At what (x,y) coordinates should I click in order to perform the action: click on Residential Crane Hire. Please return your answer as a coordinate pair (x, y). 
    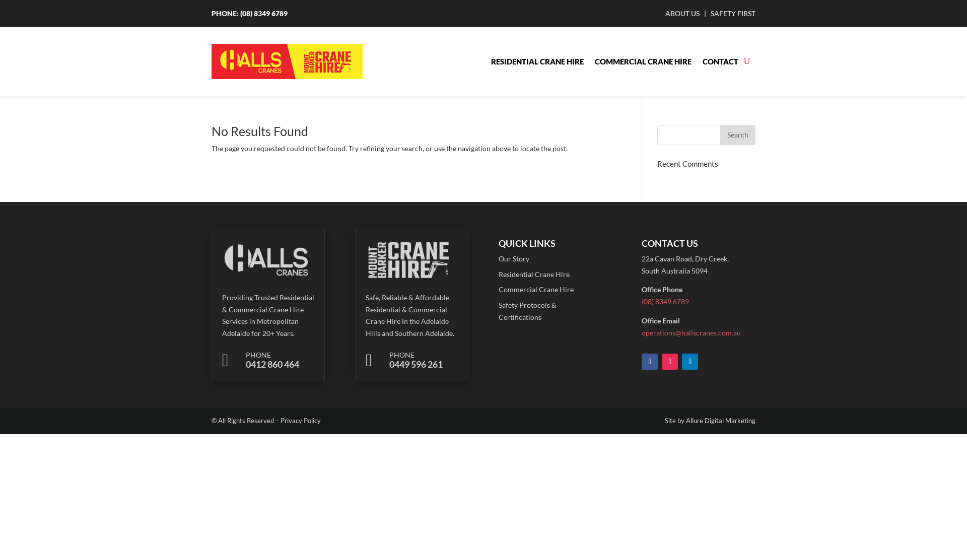
    Looking at the image, I should click on (534, 274).